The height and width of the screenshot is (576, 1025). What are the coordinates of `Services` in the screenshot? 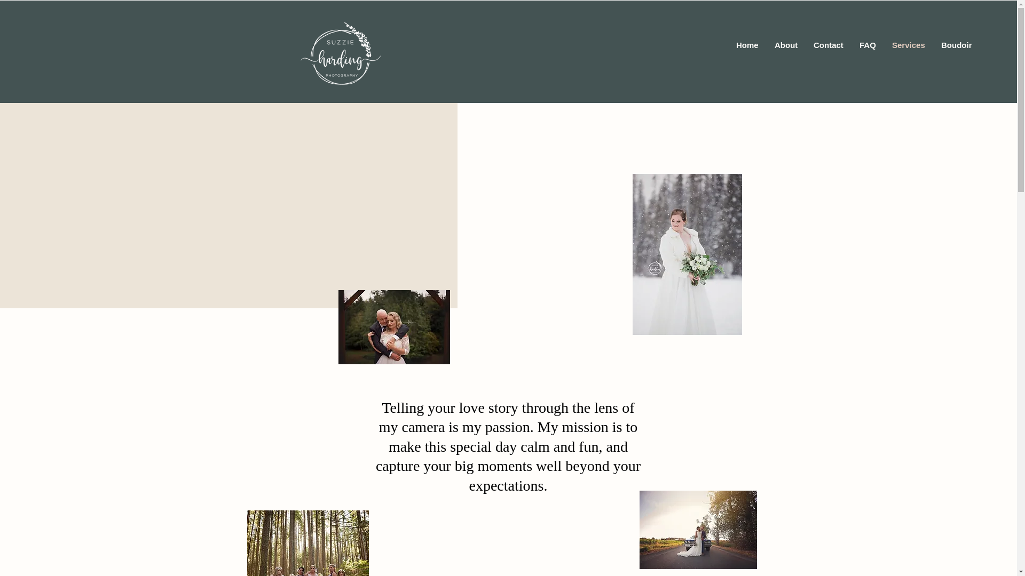 It's located at (908, 45).